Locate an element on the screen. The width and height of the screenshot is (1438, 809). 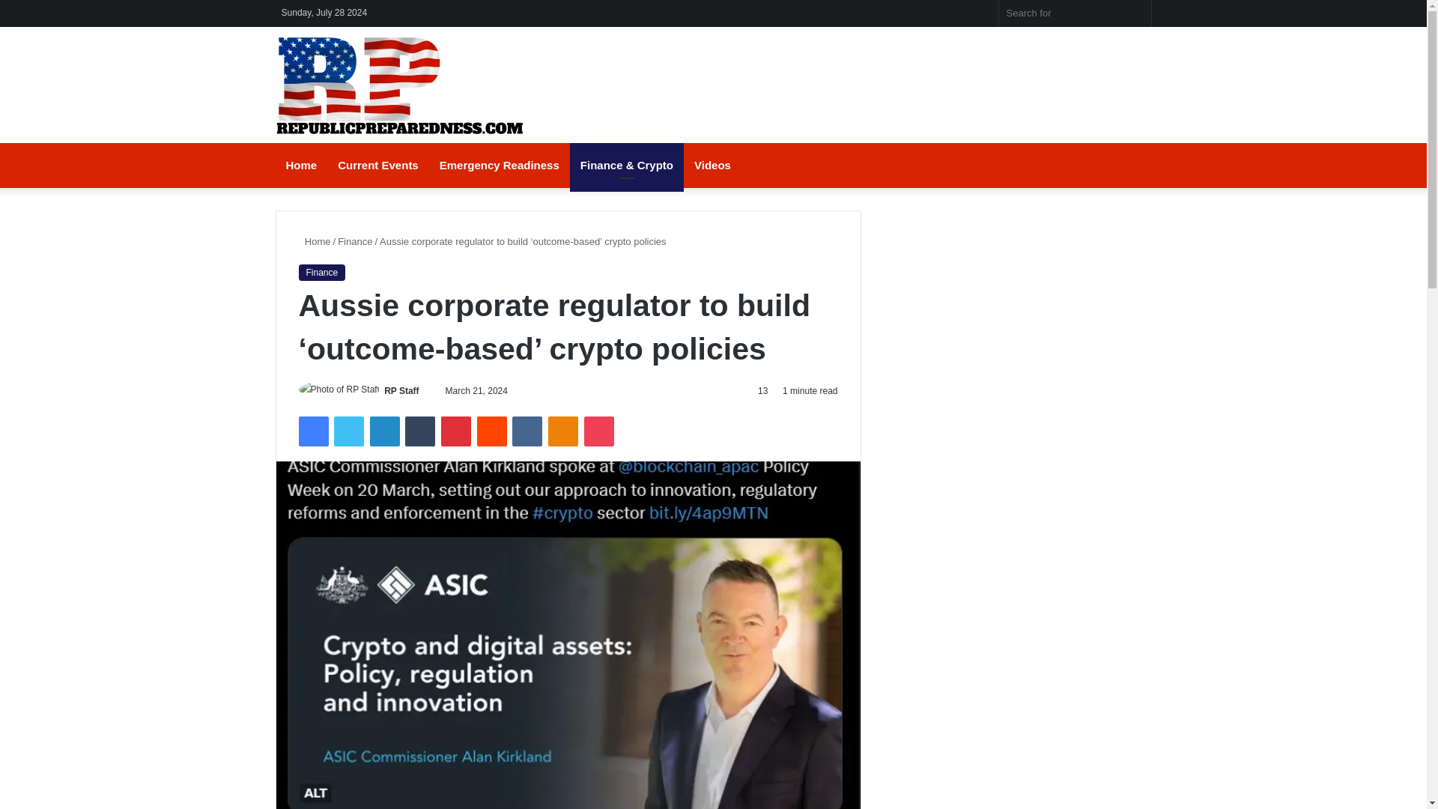
Reddit is located at coordinates (492, 431).